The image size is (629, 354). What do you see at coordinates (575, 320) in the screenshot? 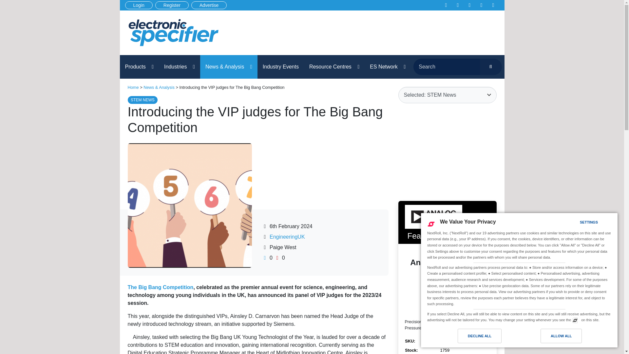
I see `Manage consent preferences` at bounding box center [575, 320].